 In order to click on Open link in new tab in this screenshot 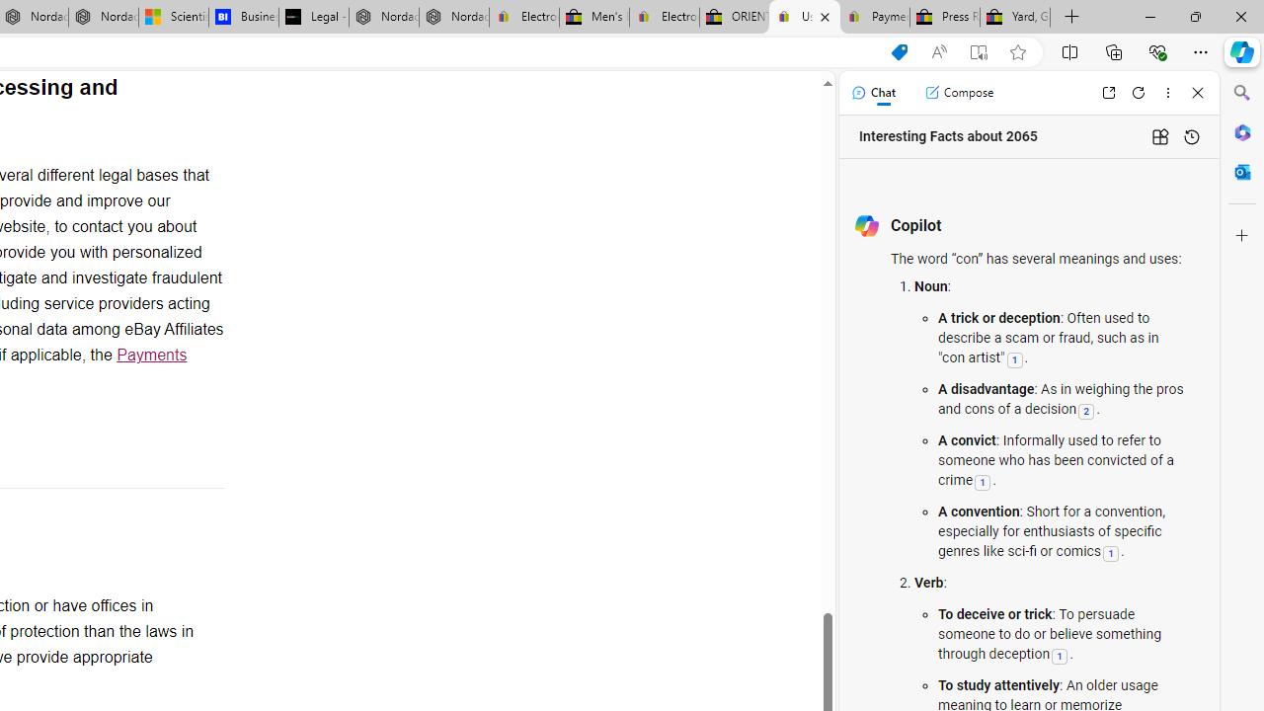, I will do `click(1108, 93)`.